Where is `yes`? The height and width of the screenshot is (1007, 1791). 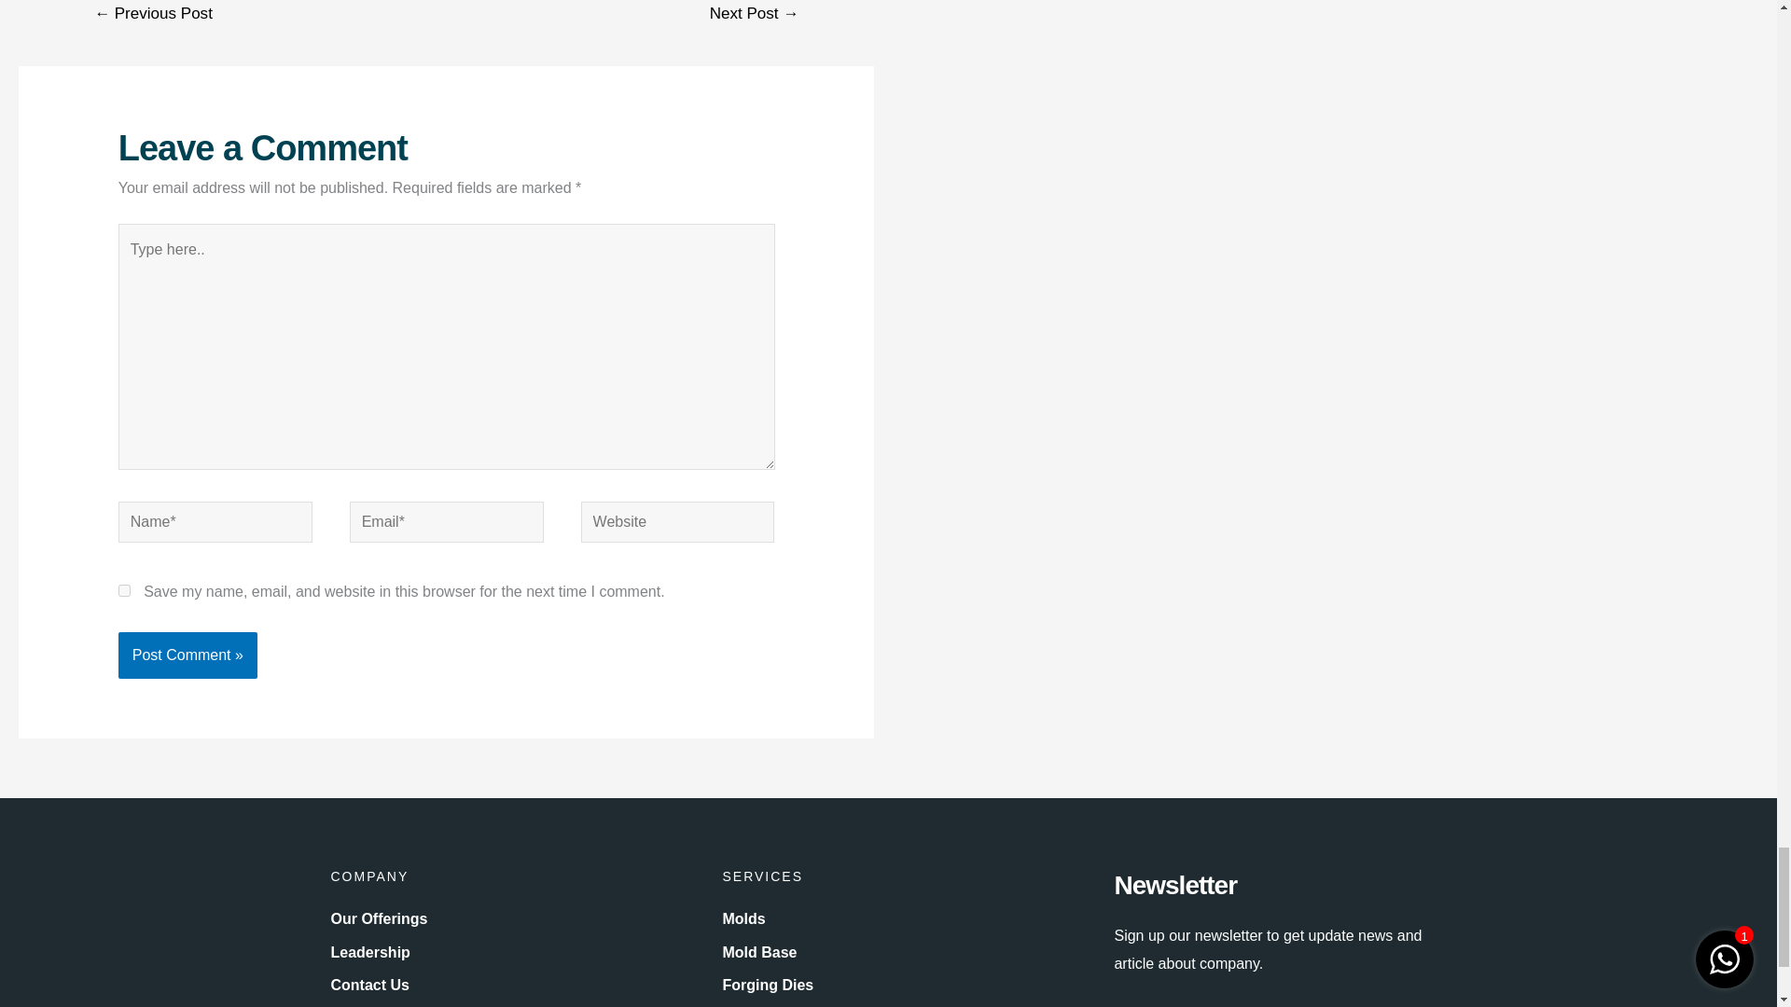
yes is located at coordinates (124, 591).